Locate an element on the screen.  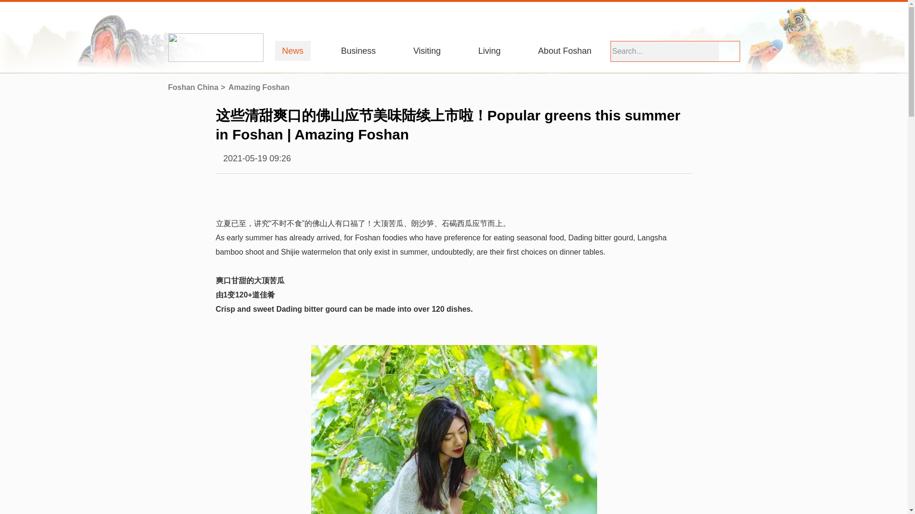
Living is located at coordinates (489, 51).